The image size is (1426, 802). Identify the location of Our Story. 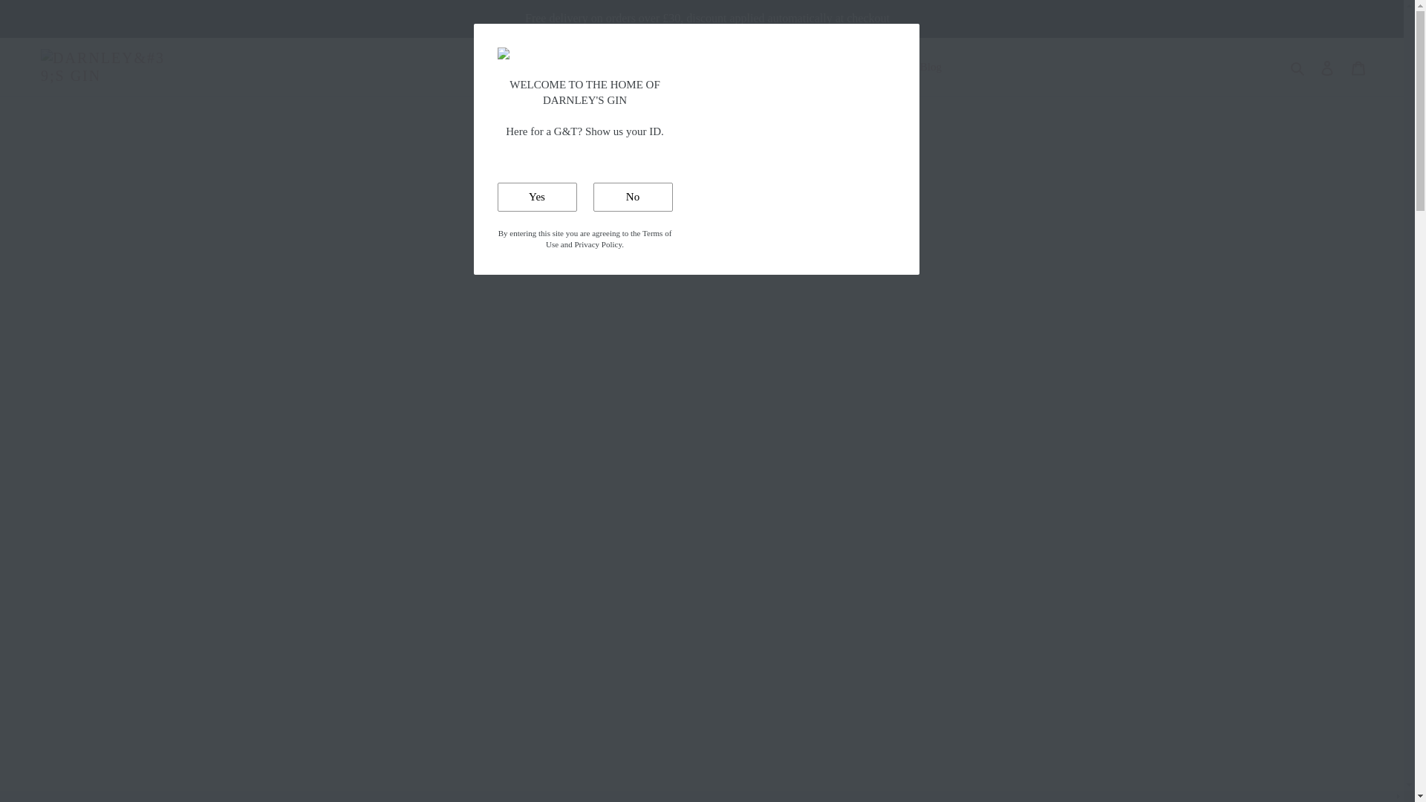
(874, 67).